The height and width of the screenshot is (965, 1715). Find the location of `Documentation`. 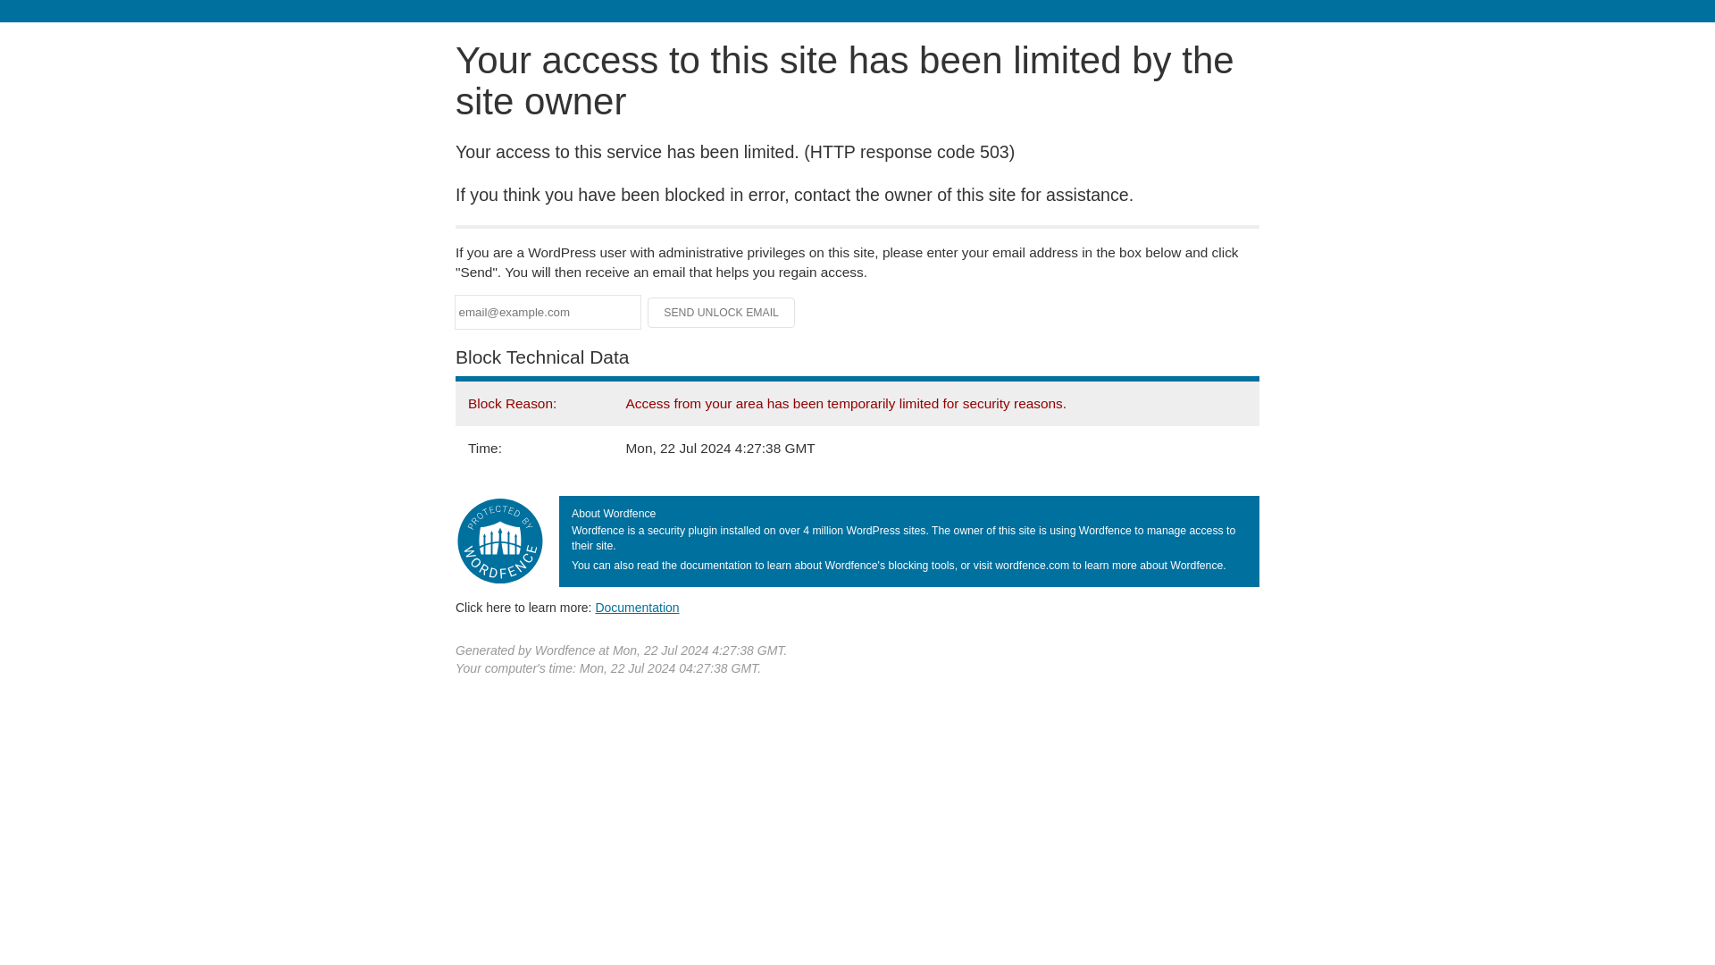

Documentation is located at coordinates (637, 607).